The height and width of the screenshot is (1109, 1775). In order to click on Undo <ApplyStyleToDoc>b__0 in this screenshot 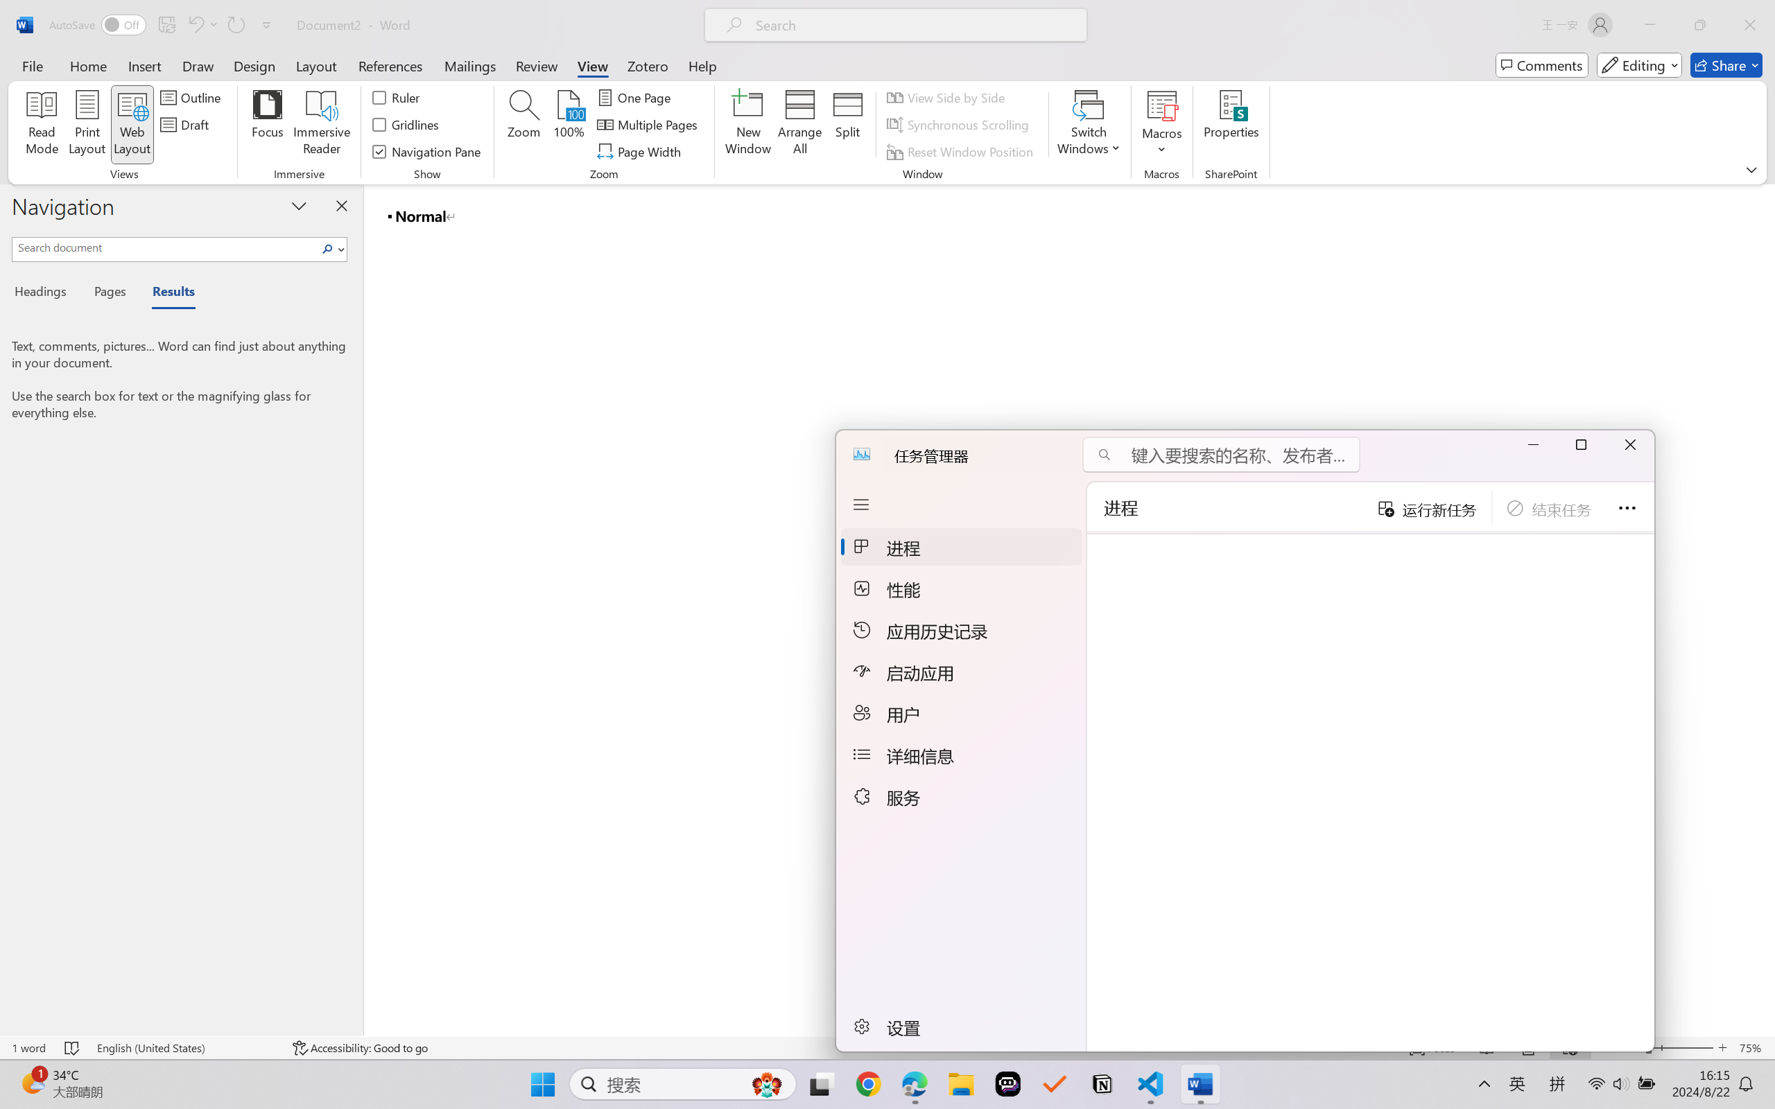, I will do `click(195, 25)`.